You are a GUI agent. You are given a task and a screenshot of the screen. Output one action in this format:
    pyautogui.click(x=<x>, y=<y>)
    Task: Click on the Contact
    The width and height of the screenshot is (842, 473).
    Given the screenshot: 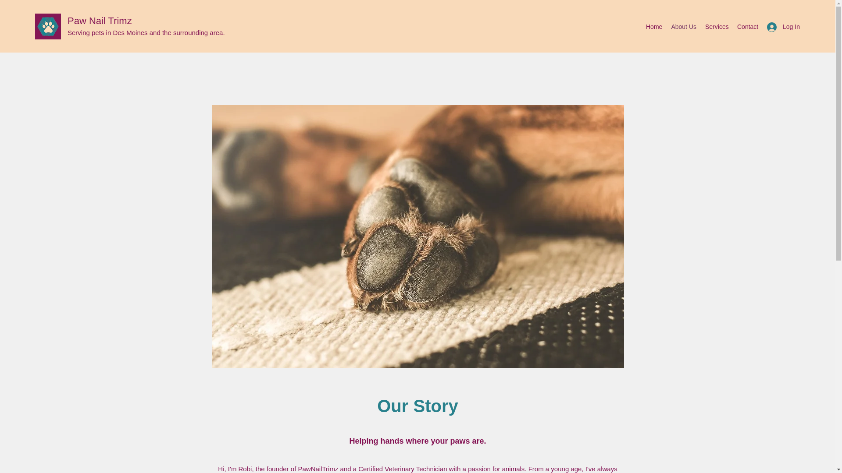 What is the action you would take?
    pyautogui.click(x=747, y=26)
    